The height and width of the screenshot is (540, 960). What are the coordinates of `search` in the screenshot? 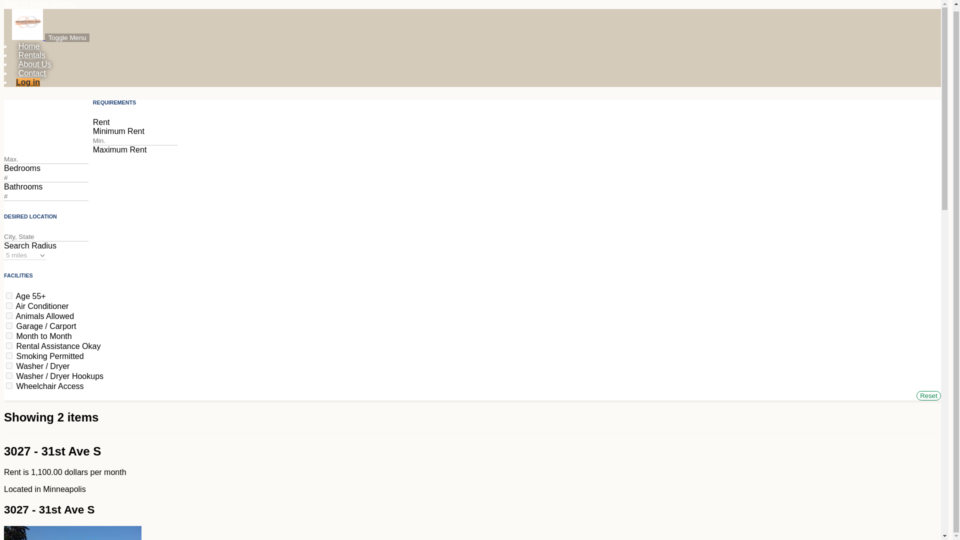 It's located at (14, 3).